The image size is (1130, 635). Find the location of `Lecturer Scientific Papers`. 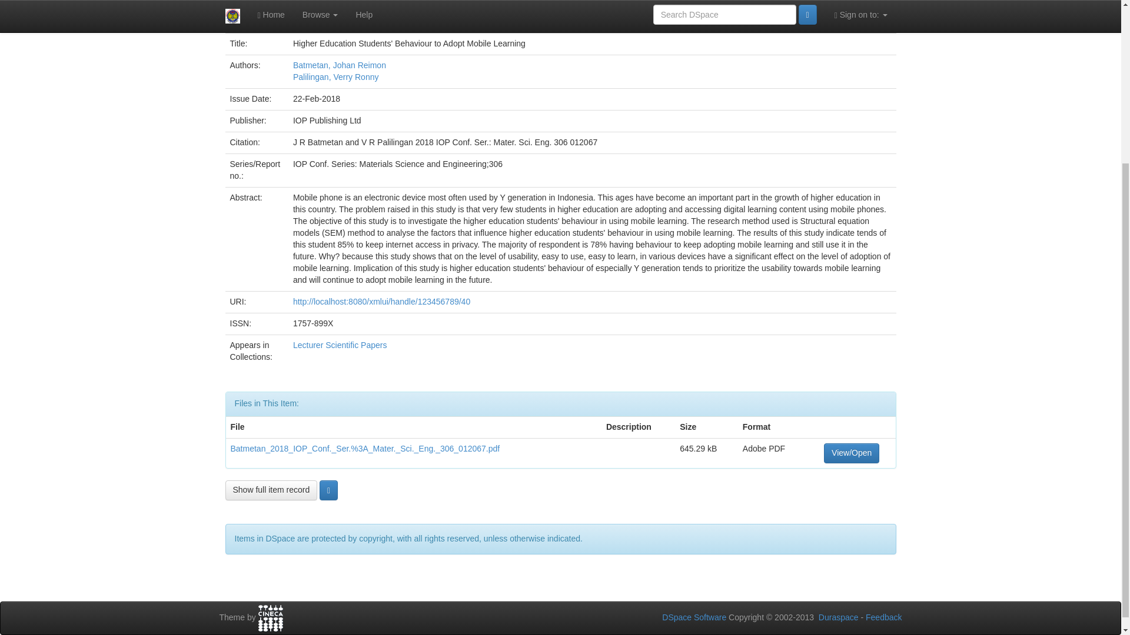

Lecturer Scientific Papers is located at coordinates (340, 345).